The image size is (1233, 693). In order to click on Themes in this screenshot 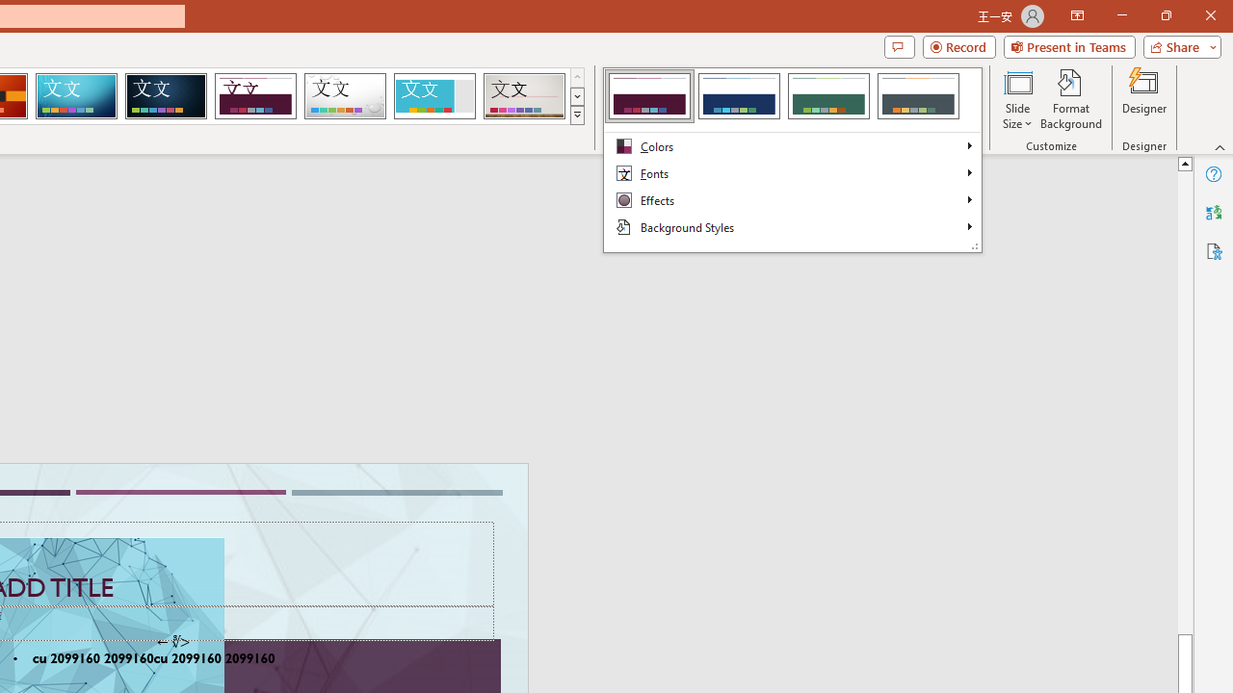, I will do `click(576, 115)`.